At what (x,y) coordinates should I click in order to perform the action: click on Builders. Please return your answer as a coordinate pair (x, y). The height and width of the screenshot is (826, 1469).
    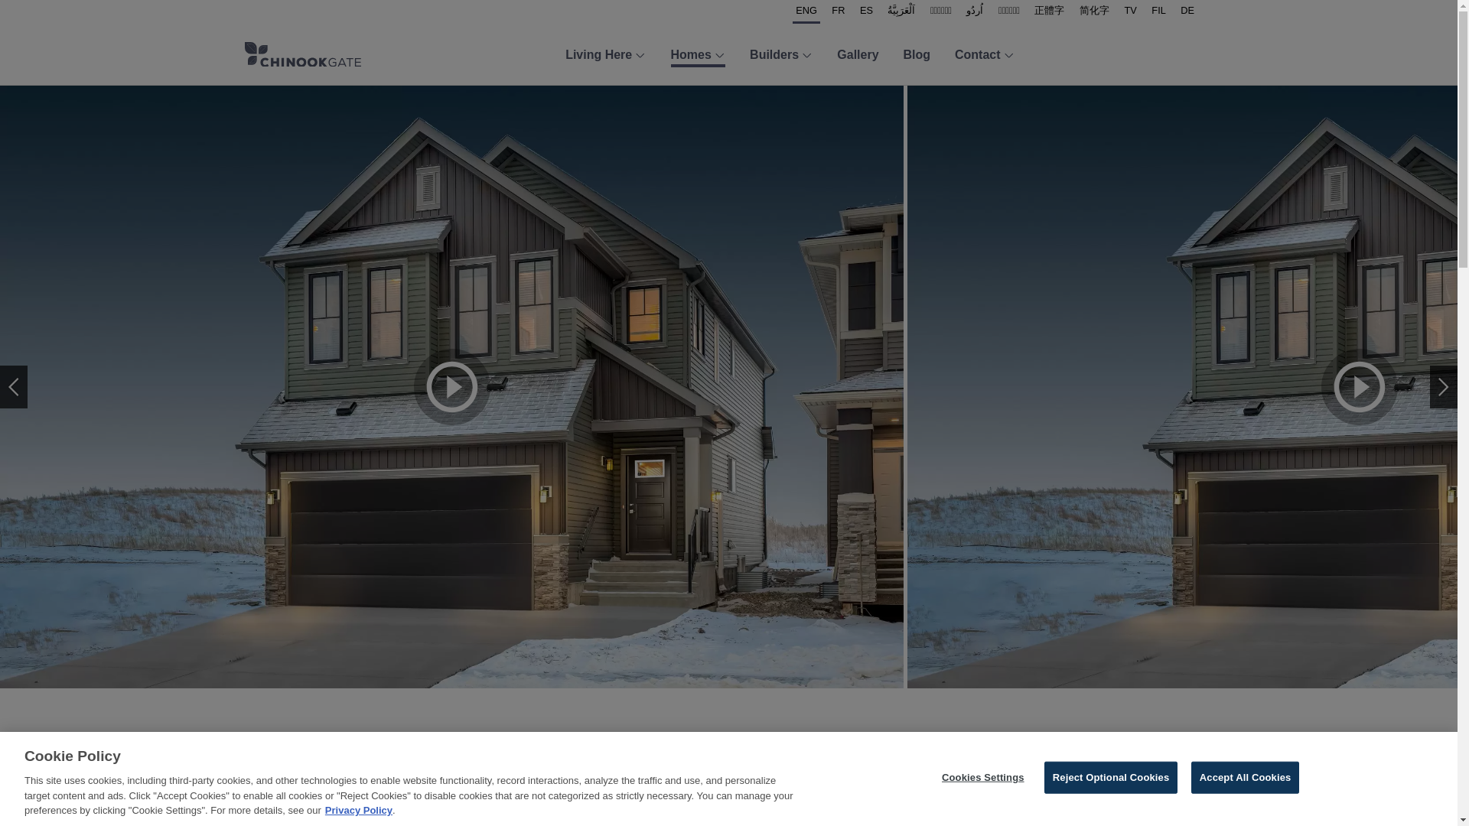
    Looking at the image, I should click on (780, 55).